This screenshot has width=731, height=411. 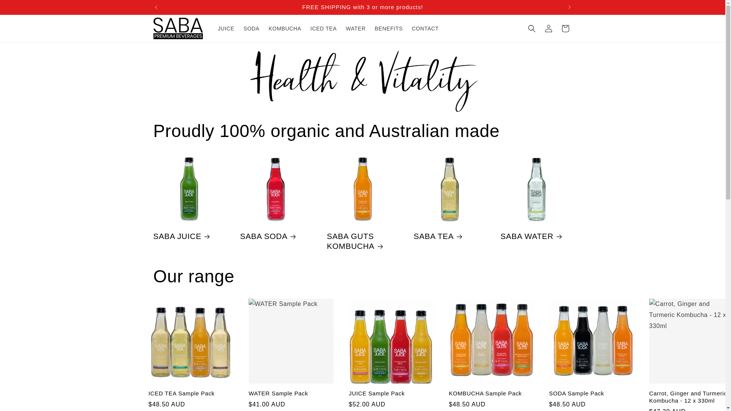 I want to click on ICED TEA, so click(x=323, y=29).